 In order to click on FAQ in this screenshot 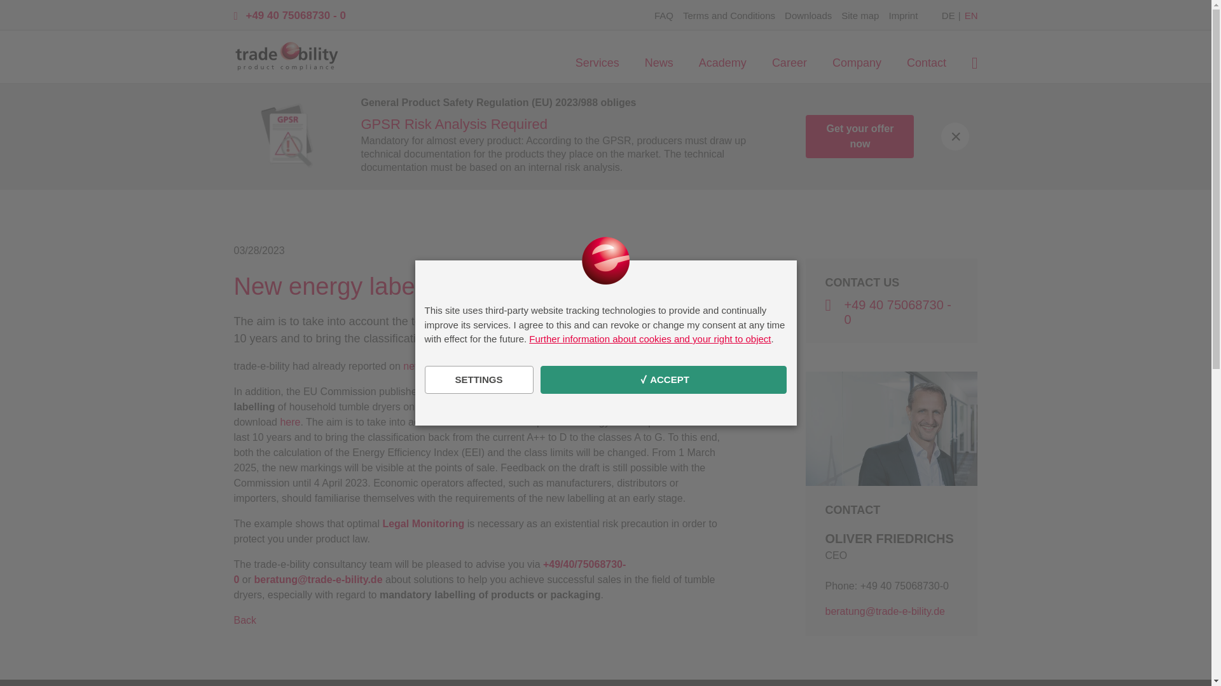, I will do `click(664, 15)`.